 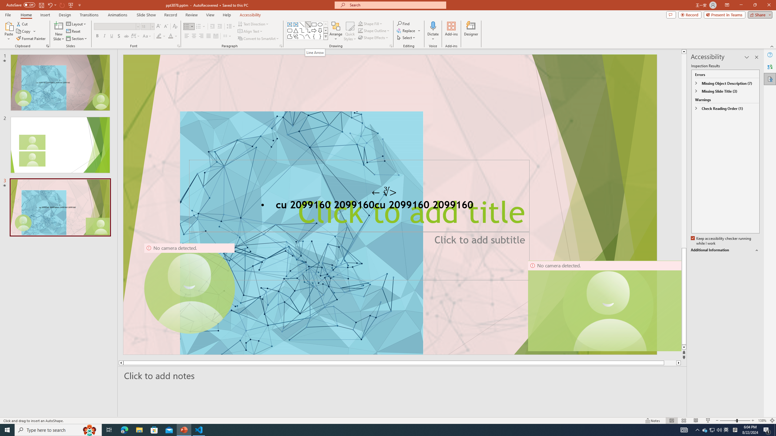 I want to click on Paragraph..., so click(x=281, y=46).